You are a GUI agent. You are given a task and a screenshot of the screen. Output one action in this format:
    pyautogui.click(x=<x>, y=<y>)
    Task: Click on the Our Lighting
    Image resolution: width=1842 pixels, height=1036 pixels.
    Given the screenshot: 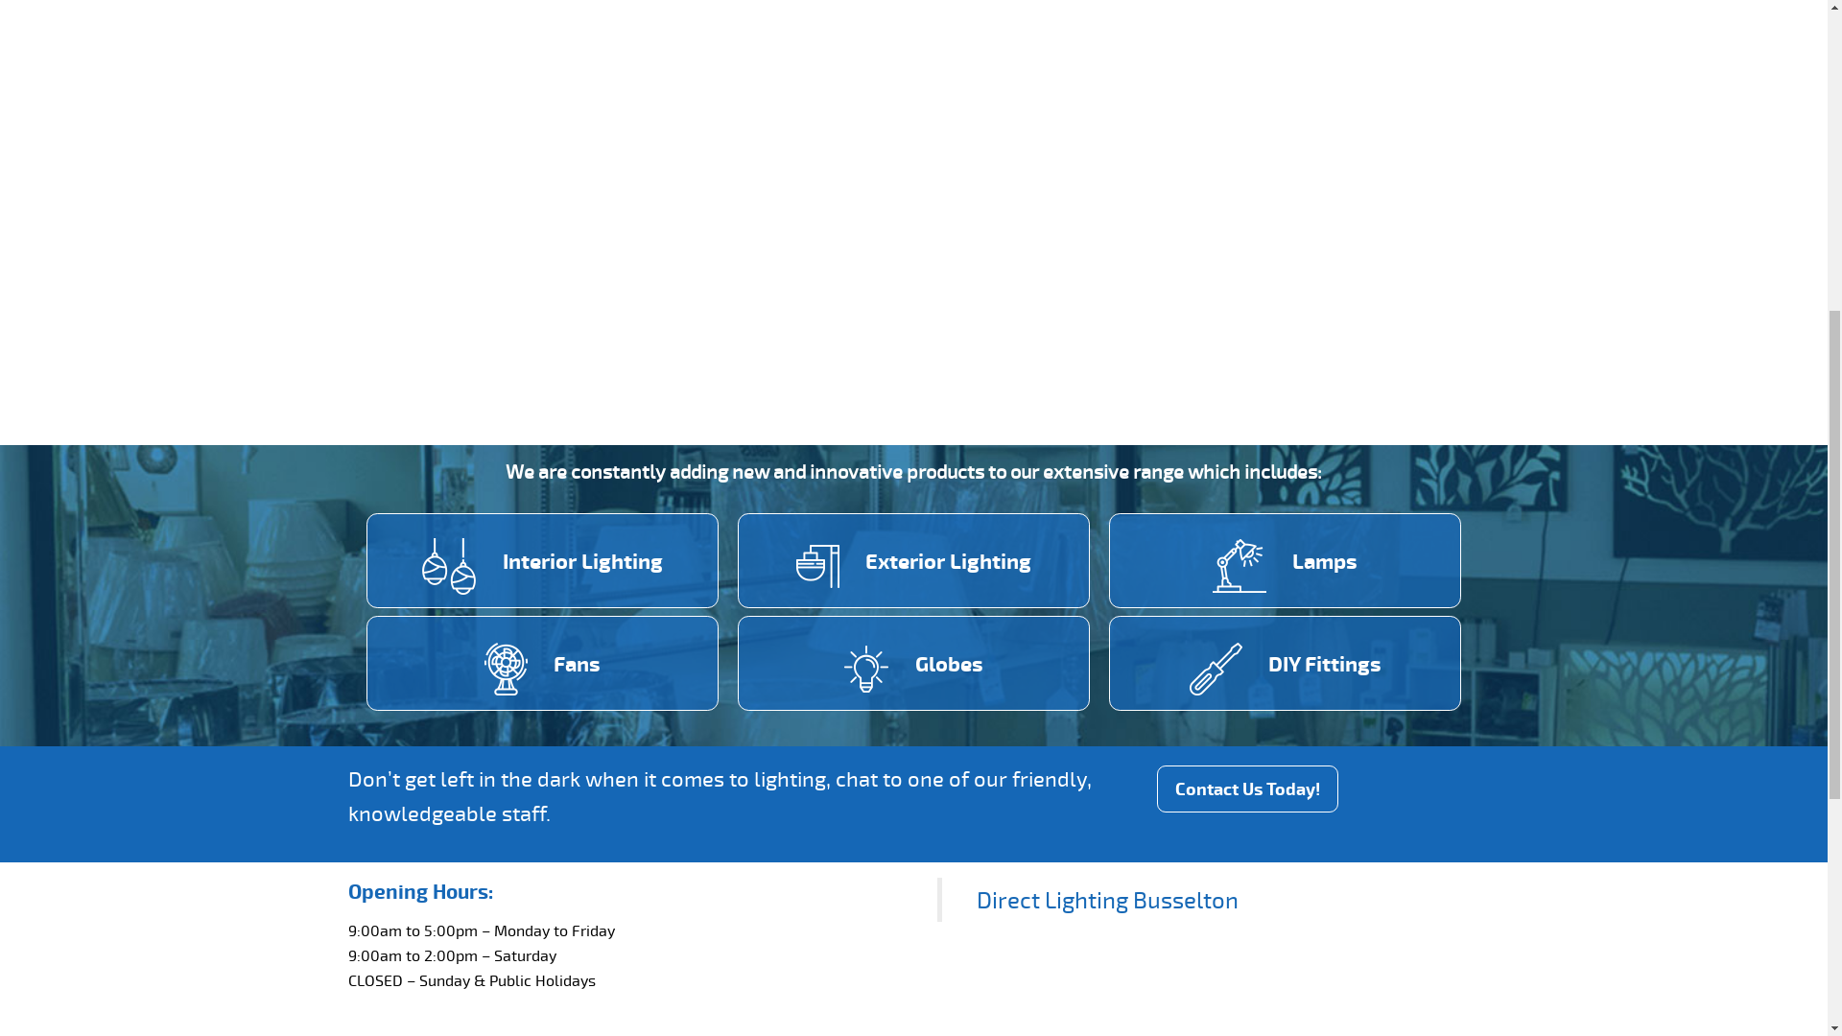 What is the action you would take?
    pyautogui.click(x=715, y=310)
    